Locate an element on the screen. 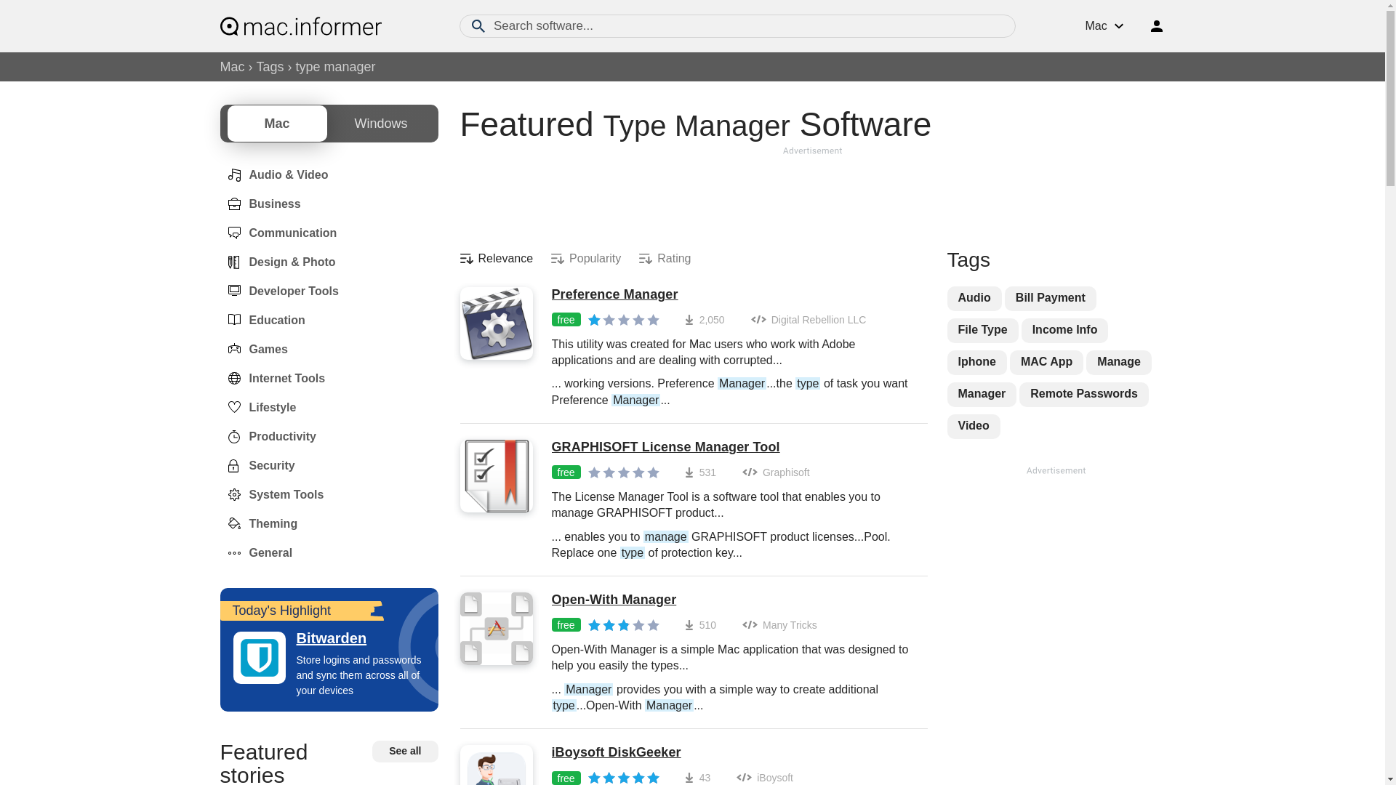 The width and height of the screenshot is (1396, 785). General is located at coordinates (255, 552).